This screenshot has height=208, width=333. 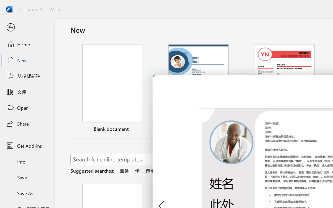 I want to click on Save As, so click(x=27, y=193).